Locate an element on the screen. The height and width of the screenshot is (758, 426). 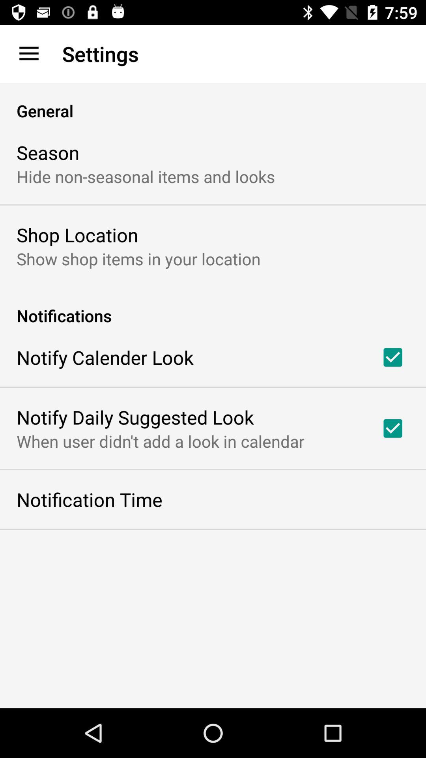
flip until the when user didn item is located at coordinates (160, 441).